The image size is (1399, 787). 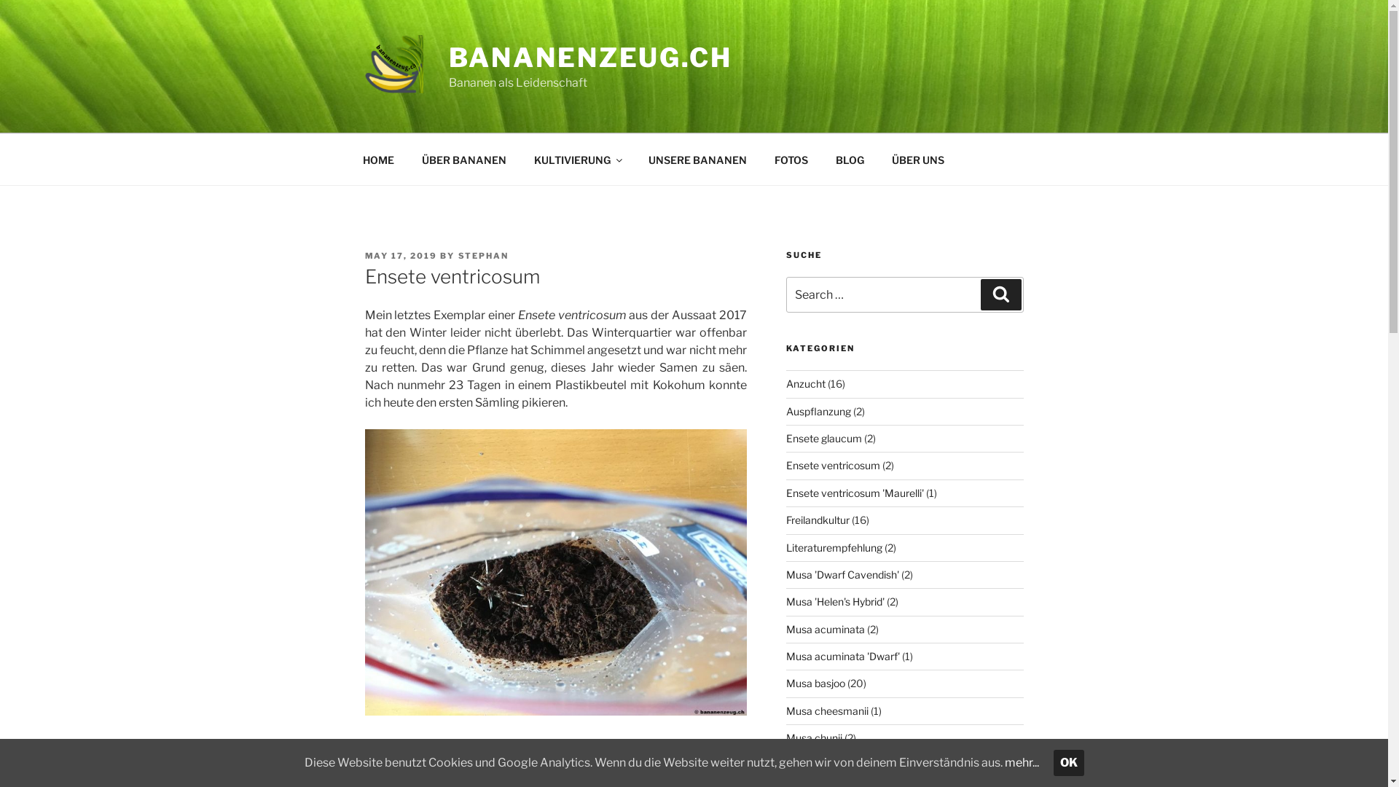 What do you see at coordinates (1022, 762) in the screenshot?
I see `mehr...` at bounding box center [1022, 762].